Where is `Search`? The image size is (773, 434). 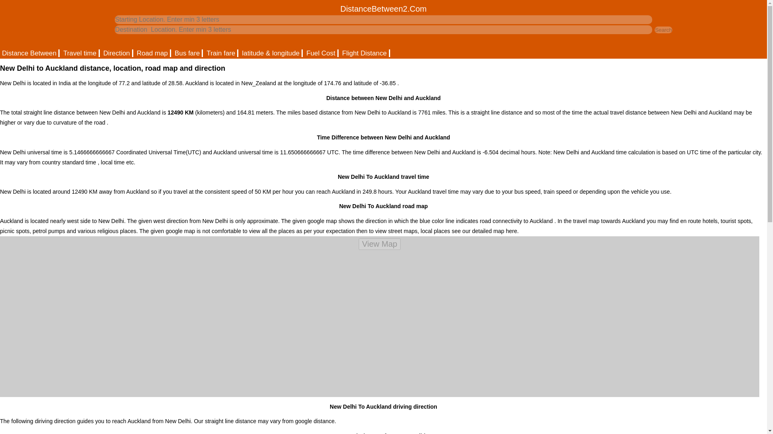 Search is located at coordinates (663, 30).